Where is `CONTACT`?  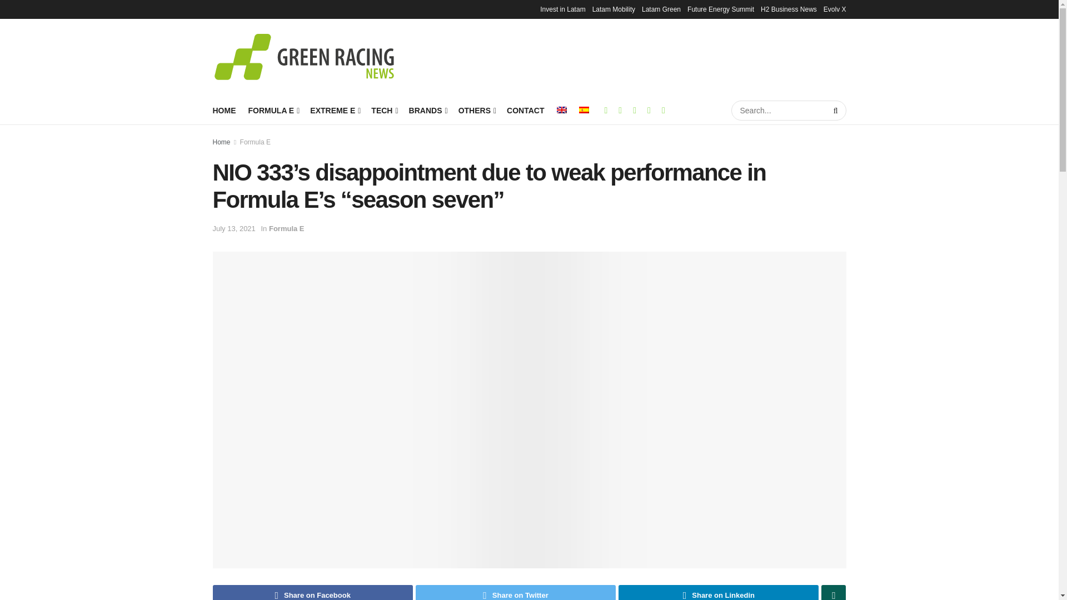
CONTACT is located at coordinates (526, 110).